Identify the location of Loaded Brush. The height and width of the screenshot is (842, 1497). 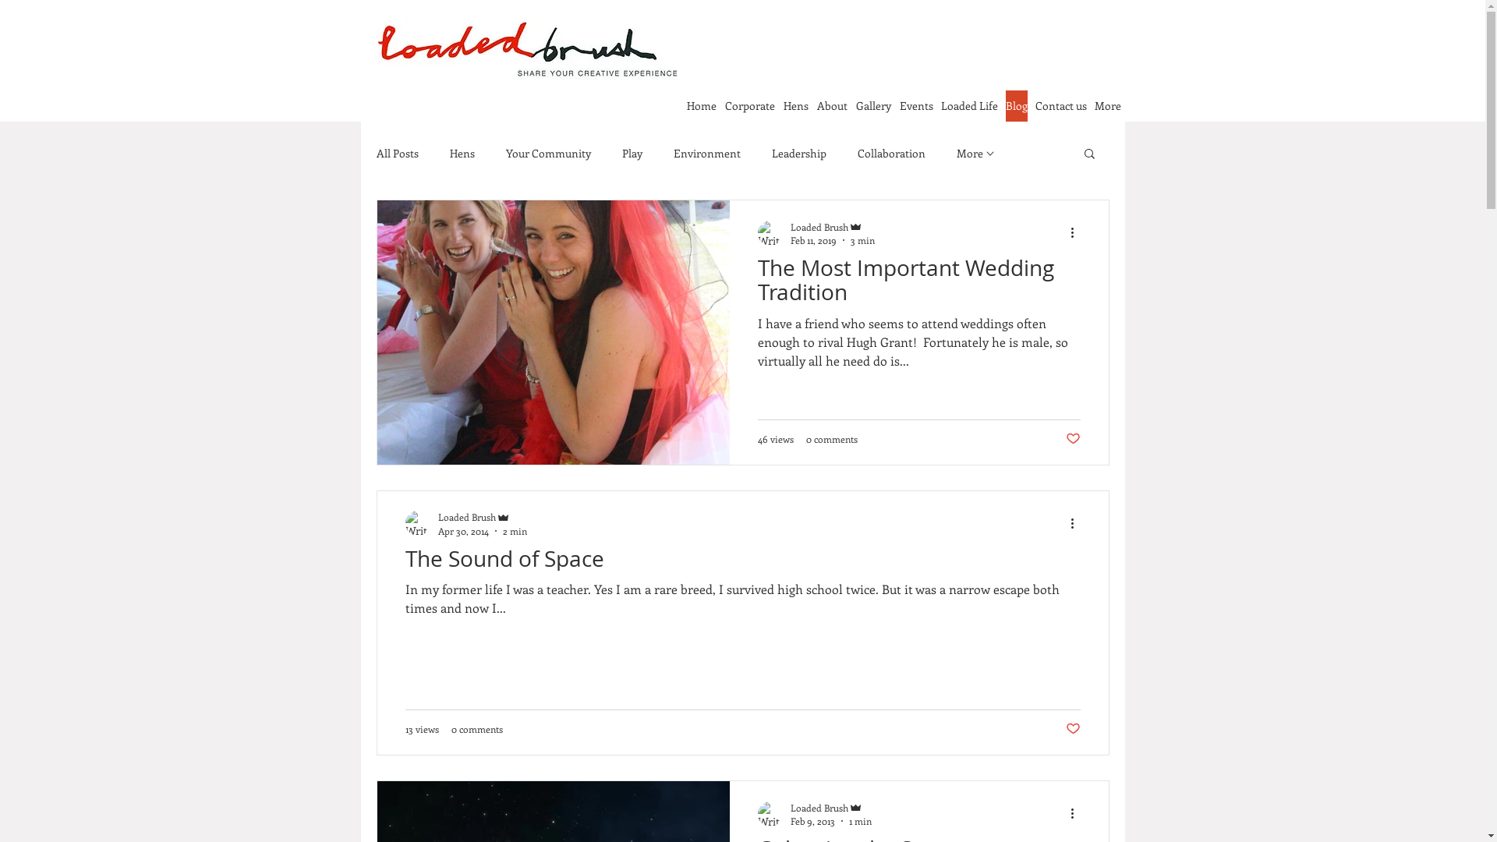
(833, 226).